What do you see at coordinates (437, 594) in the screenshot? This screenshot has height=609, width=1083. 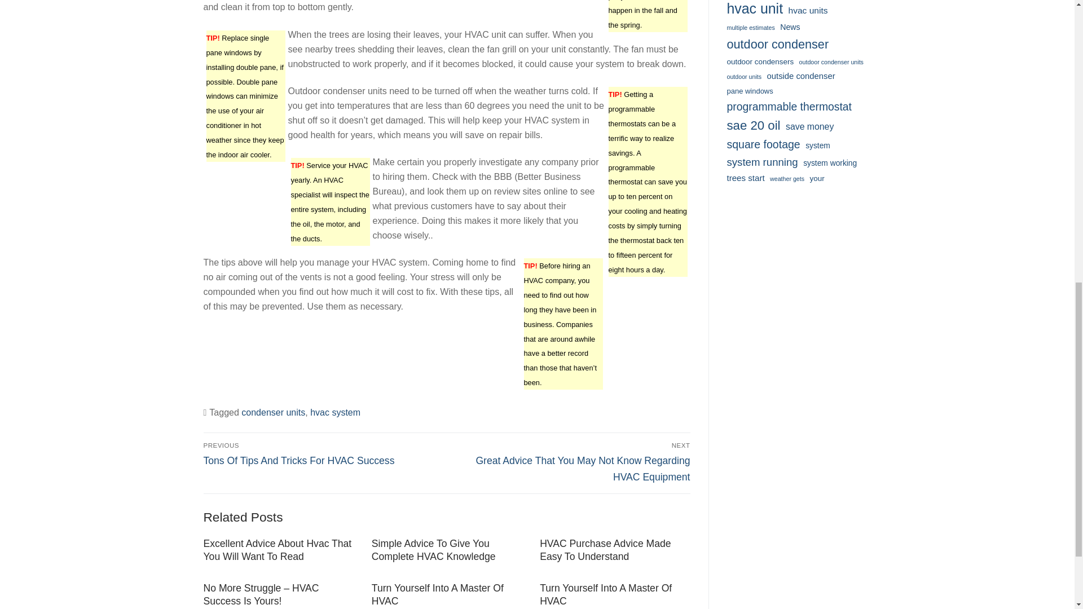 I see `Turn Yourself Into A Master Of HVAC` at bounding box center [437, 594].